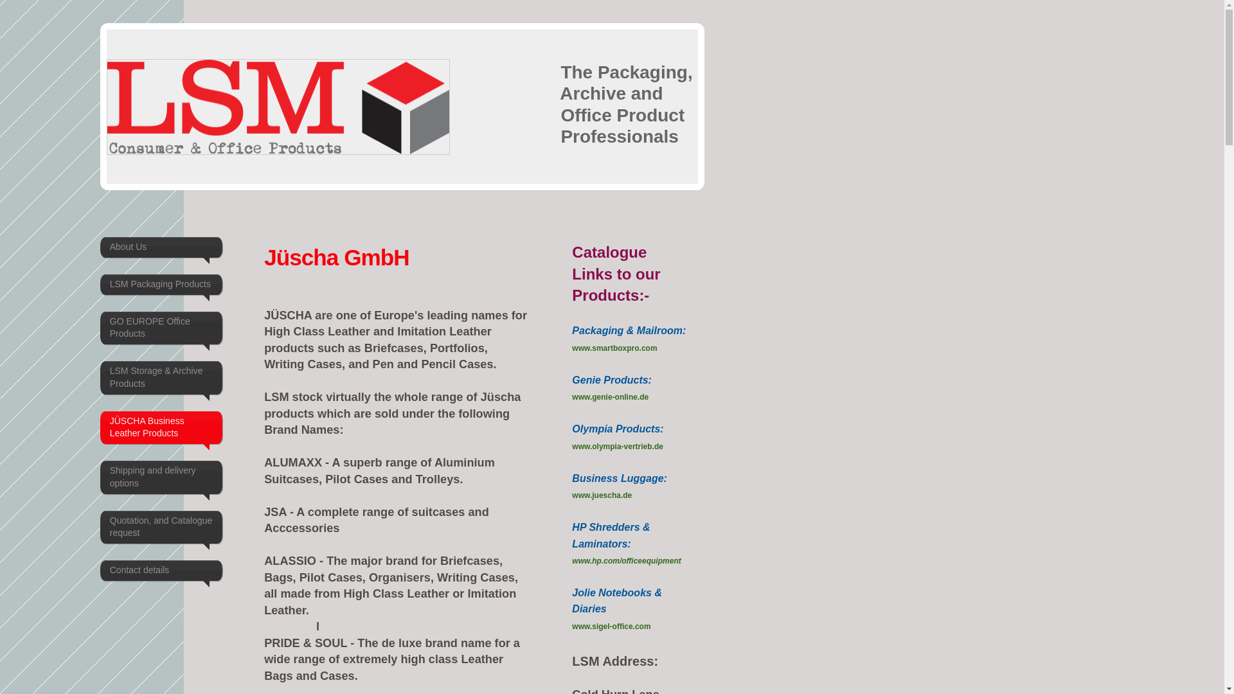  I want to click on LSM Packaging Products, so click(161, 284).